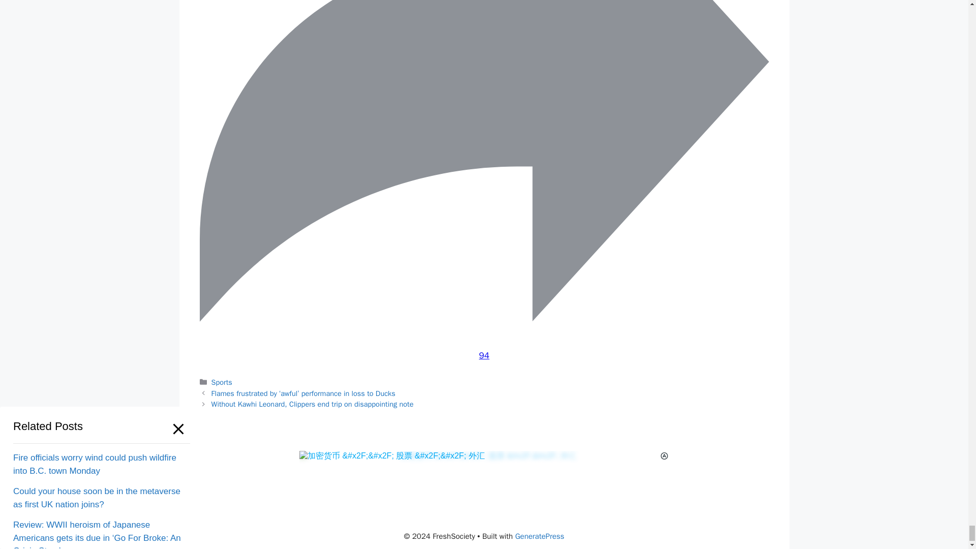  What do you see at coordinates (222, 382) in the screenshot?
I see `Sports` at bounding box center [222, 382].